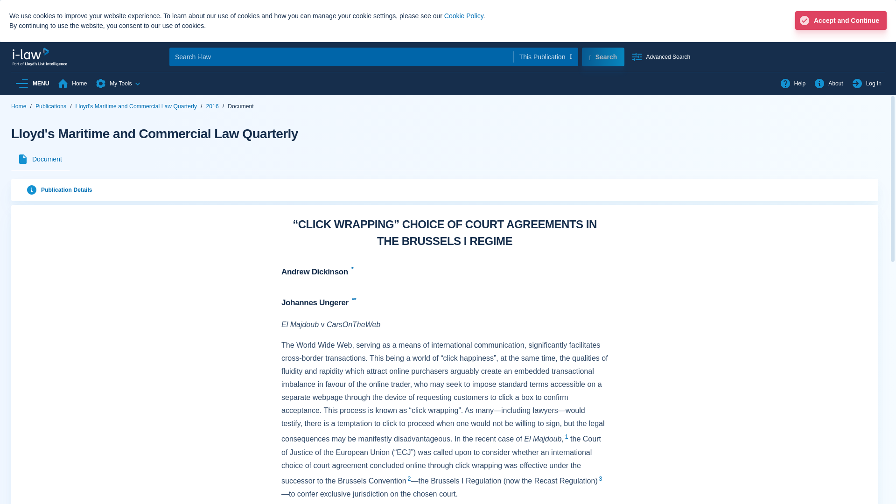 This screenshot has width=896, height=504. Describe the element at coordinates (31, 83) in the screenshot. I see `Search` at that location.